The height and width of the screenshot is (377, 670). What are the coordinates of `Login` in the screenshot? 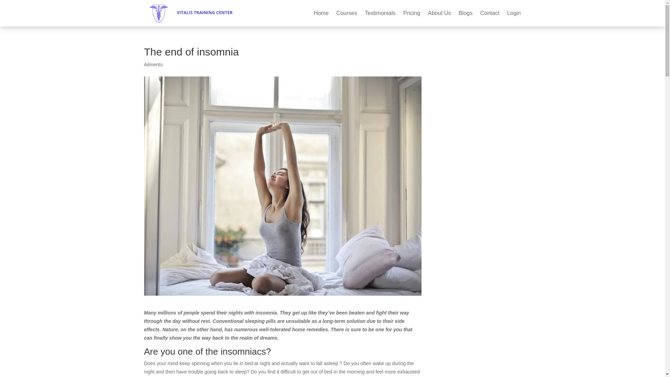 It's located at (514, 13).